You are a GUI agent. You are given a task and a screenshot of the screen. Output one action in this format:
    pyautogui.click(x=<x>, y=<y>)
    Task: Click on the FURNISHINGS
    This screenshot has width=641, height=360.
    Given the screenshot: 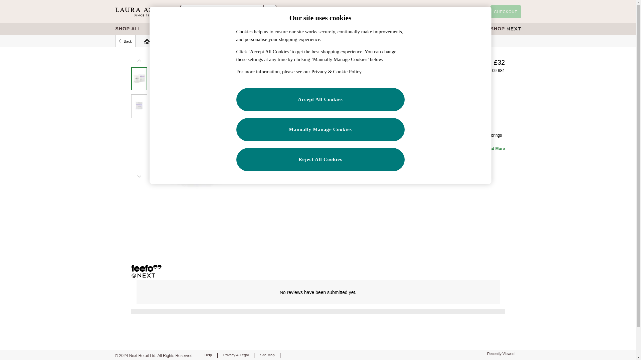 What is the action you would take?
    pyautogui.click(x=360, y=29)
    